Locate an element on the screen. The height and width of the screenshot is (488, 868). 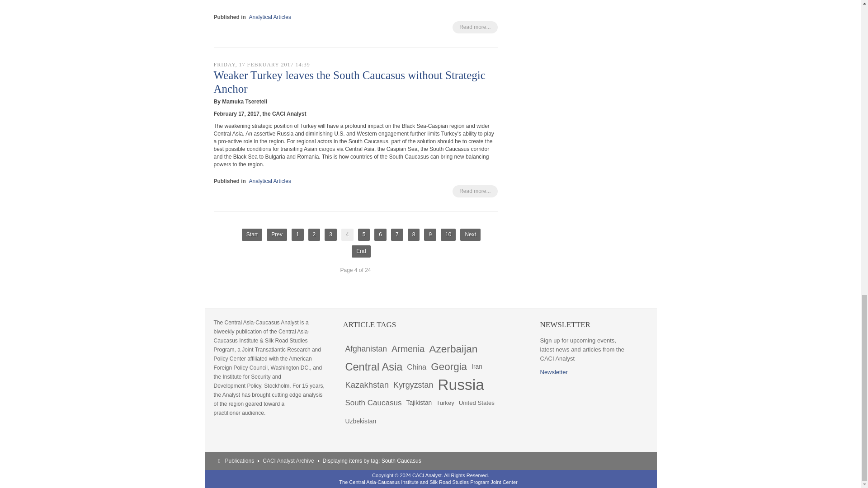
Prev is located at coordinates (277, 235).